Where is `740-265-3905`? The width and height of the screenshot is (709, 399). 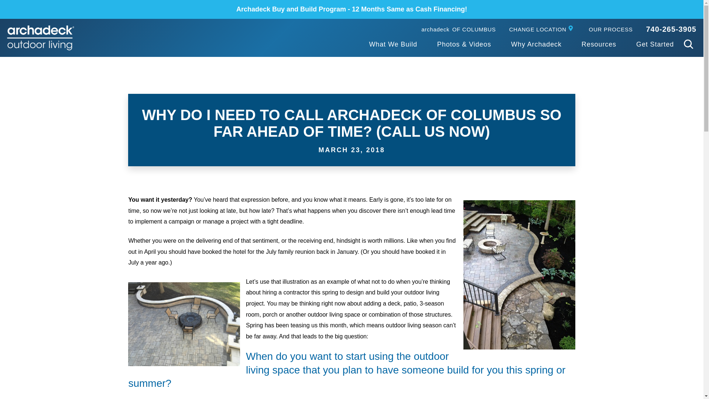 740-265-3905 is located at coordinates (393, 45).